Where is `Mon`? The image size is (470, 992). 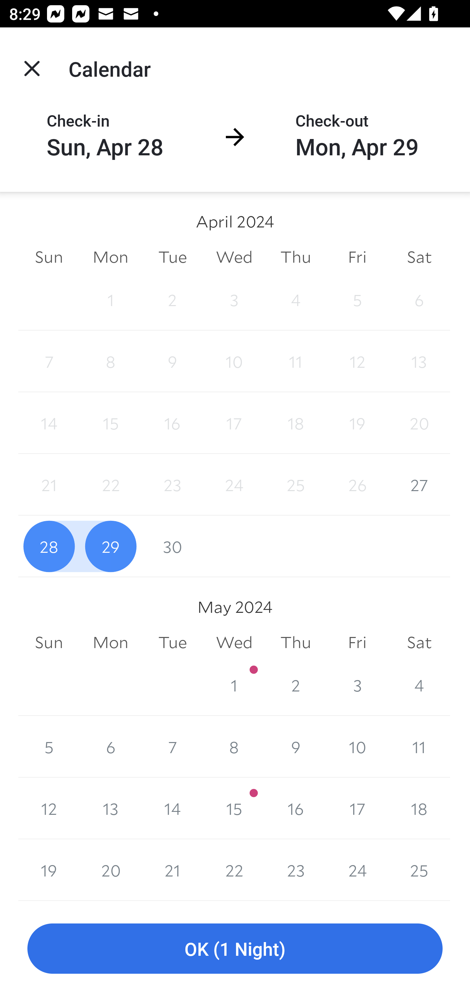
Mon is located at coordinates (110, 256).